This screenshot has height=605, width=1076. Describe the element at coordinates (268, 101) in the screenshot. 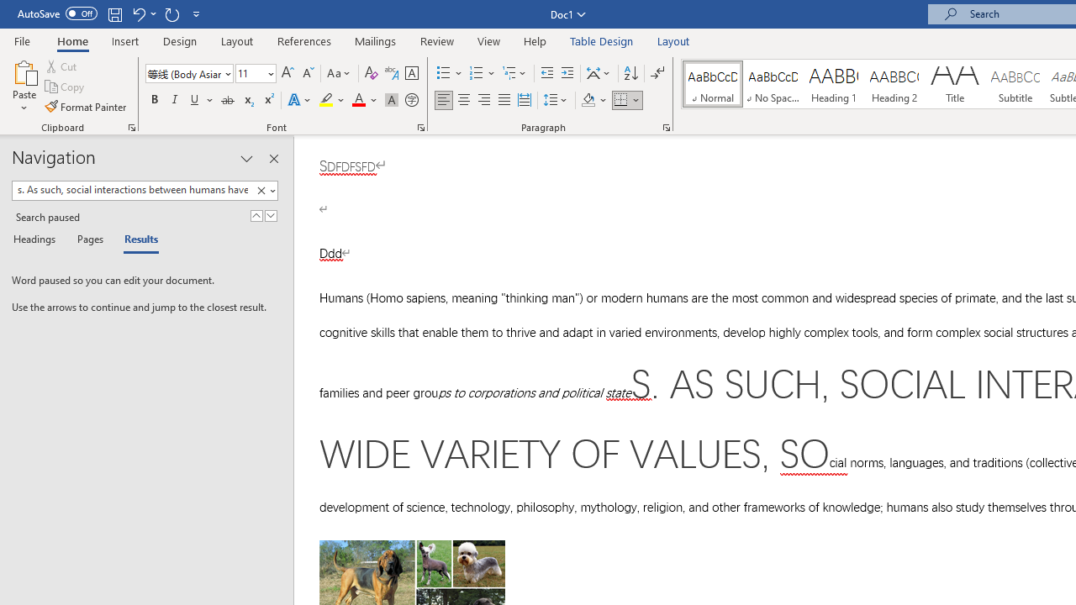

I see `Superscript` at that location.